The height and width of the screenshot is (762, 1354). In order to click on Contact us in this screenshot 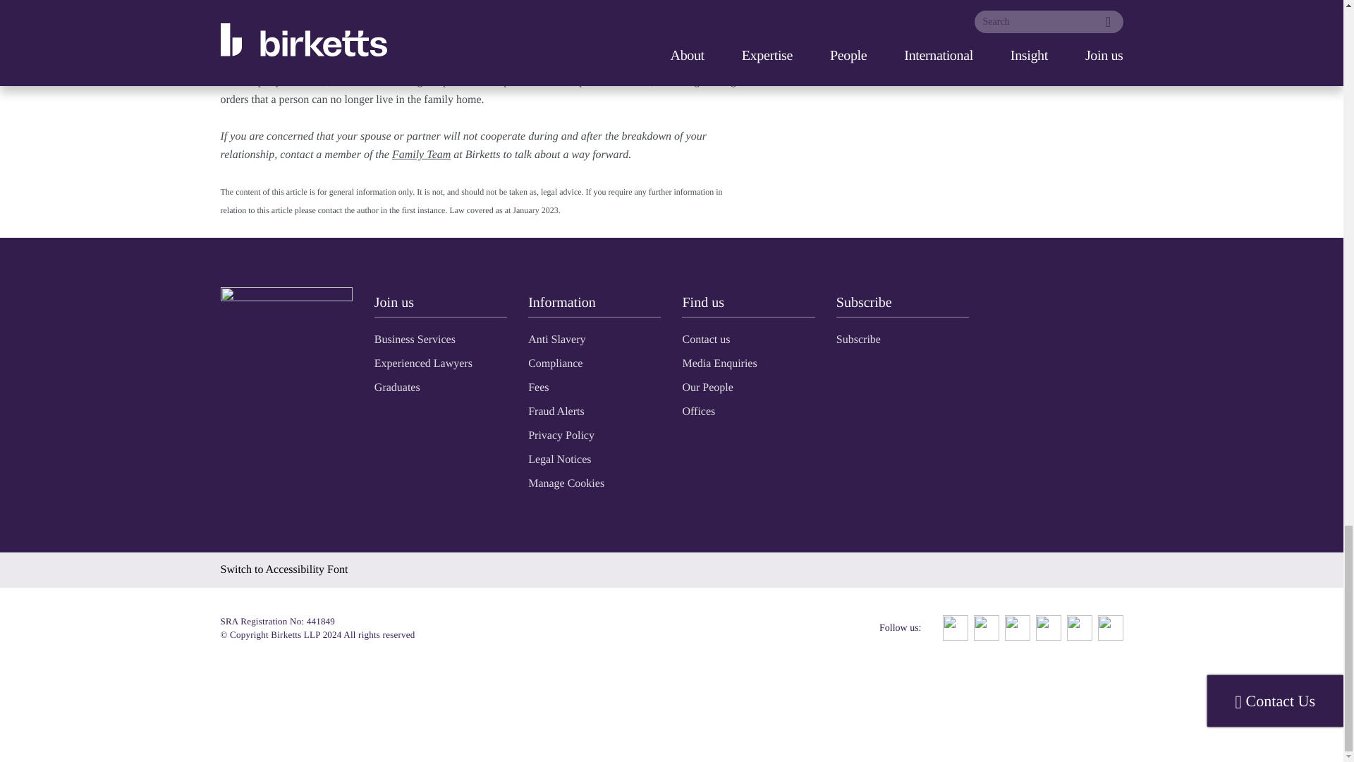, I will do `click(705, 339)`.